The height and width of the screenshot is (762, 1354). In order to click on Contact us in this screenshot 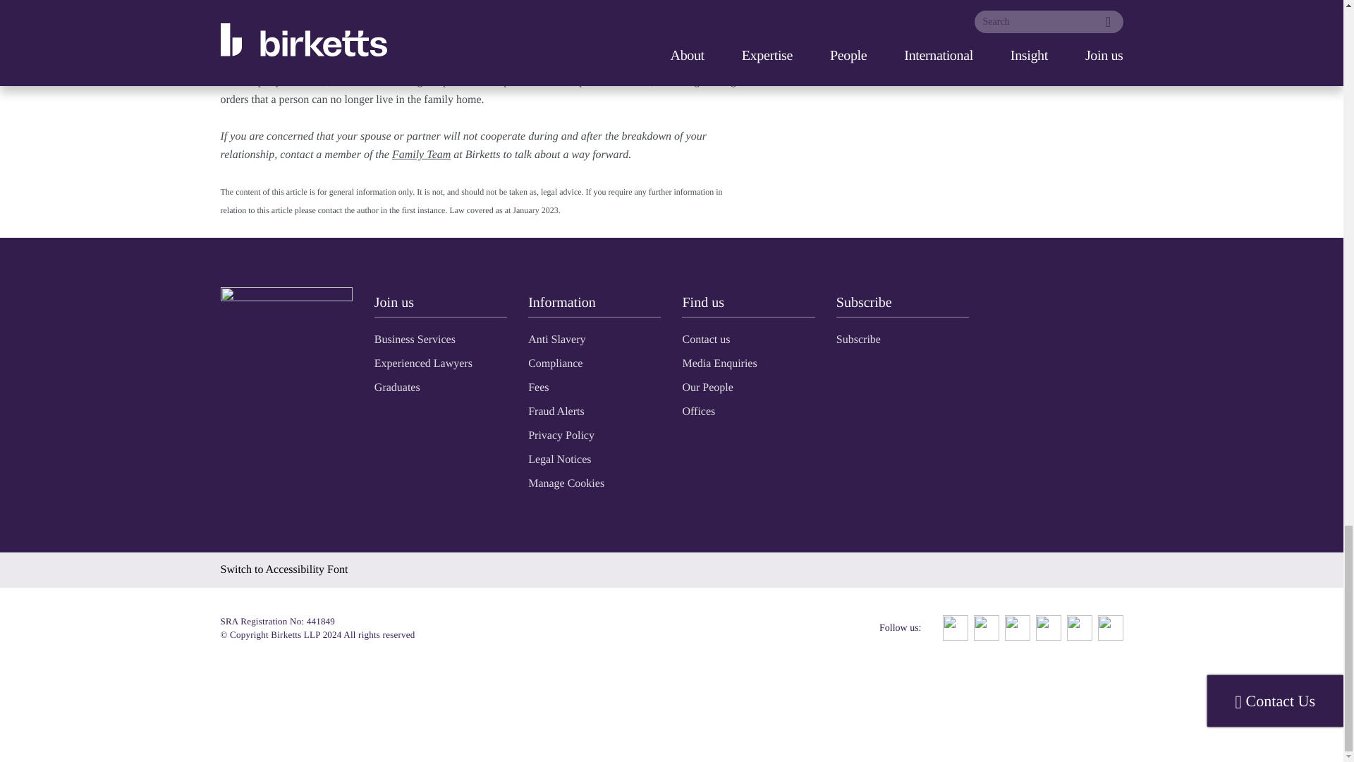, I will do `click(705, 339)`.